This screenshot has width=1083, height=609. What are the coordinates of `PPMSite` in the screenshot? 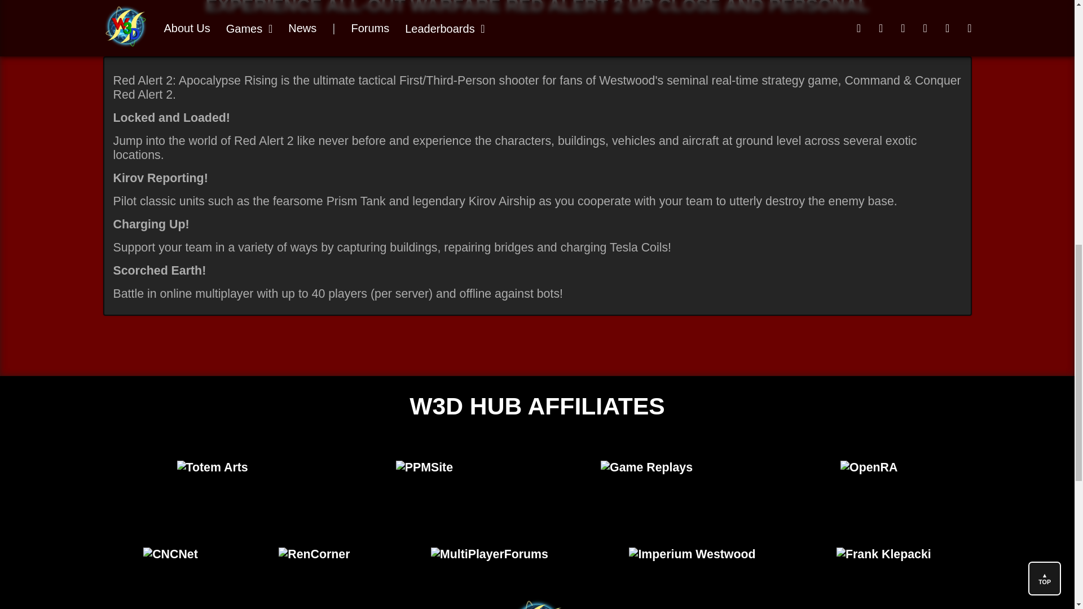 It's located at (424, 467).